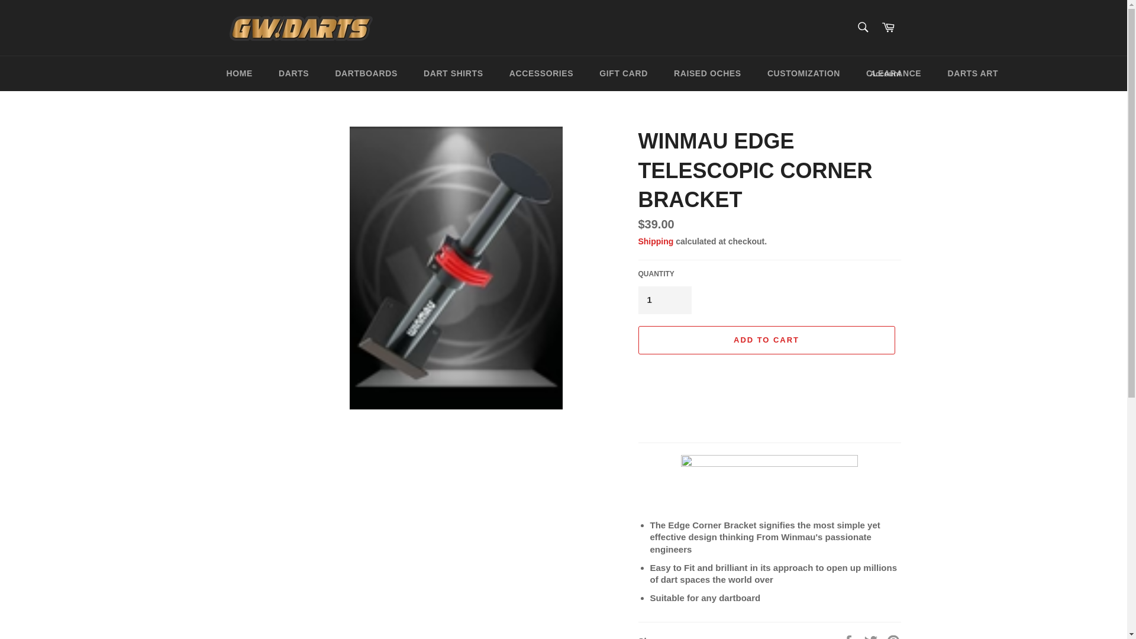 Image resolution: width=1136 pixels, height=639 pixels. I want to click on 1, so click(664, 300).